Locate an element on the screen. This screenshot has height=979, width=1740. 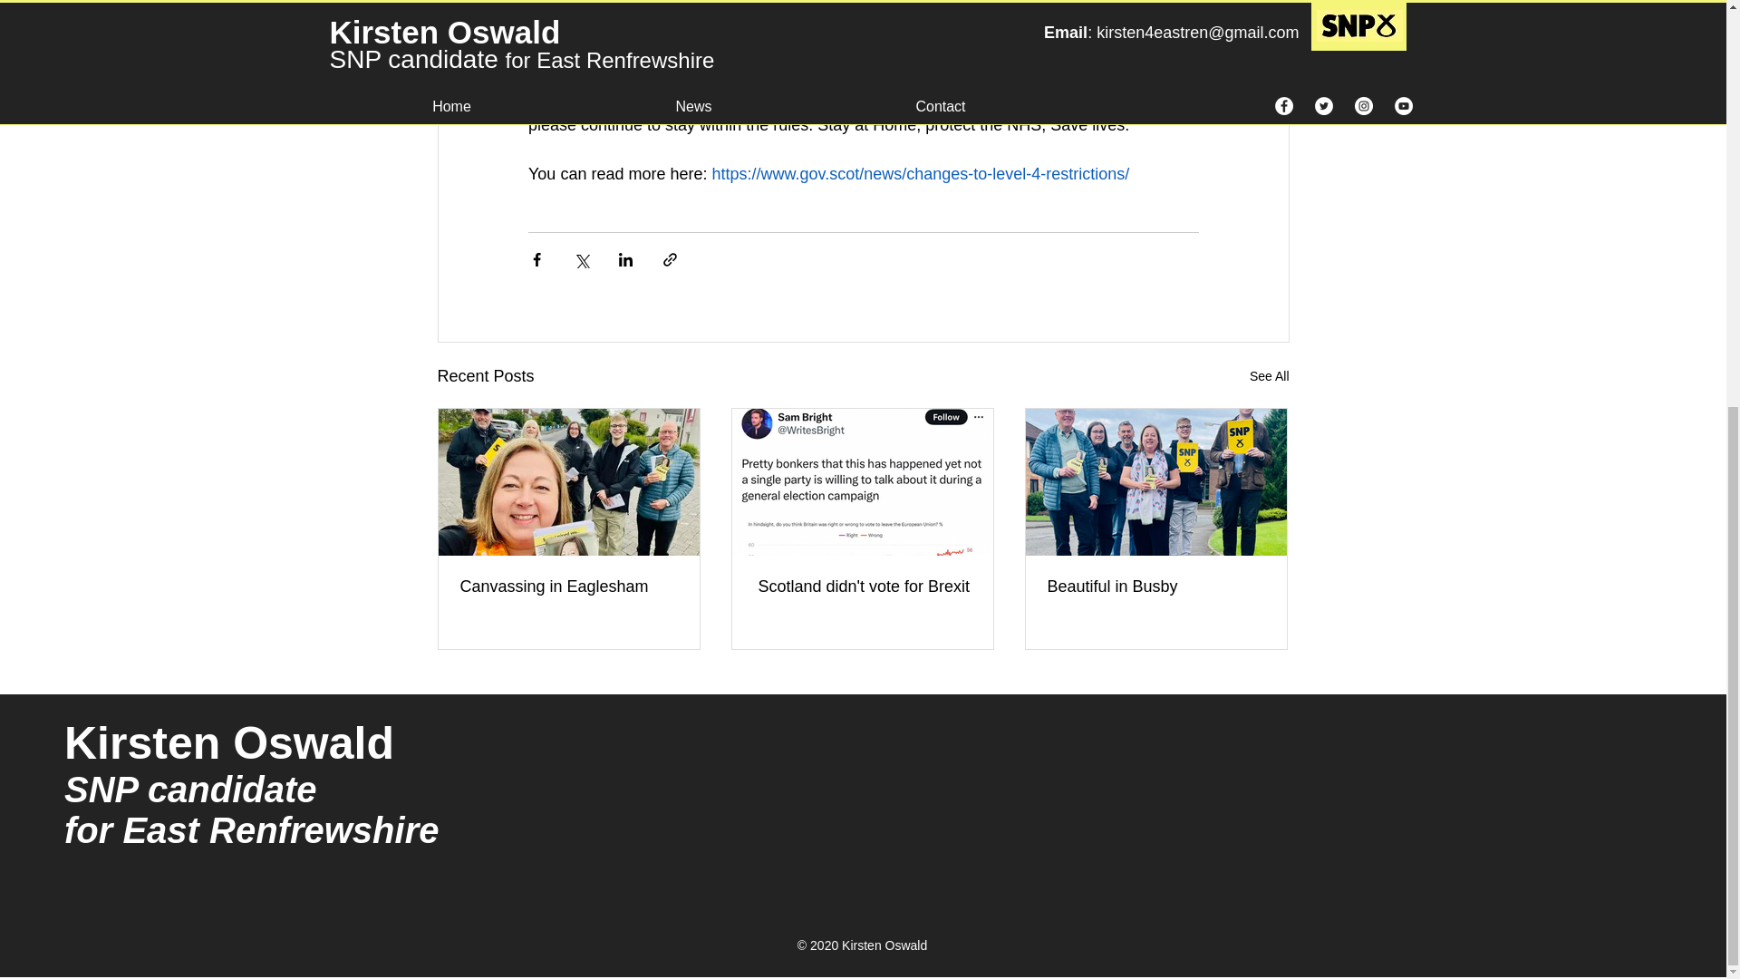
See All is located at coordinates (1269, 375).